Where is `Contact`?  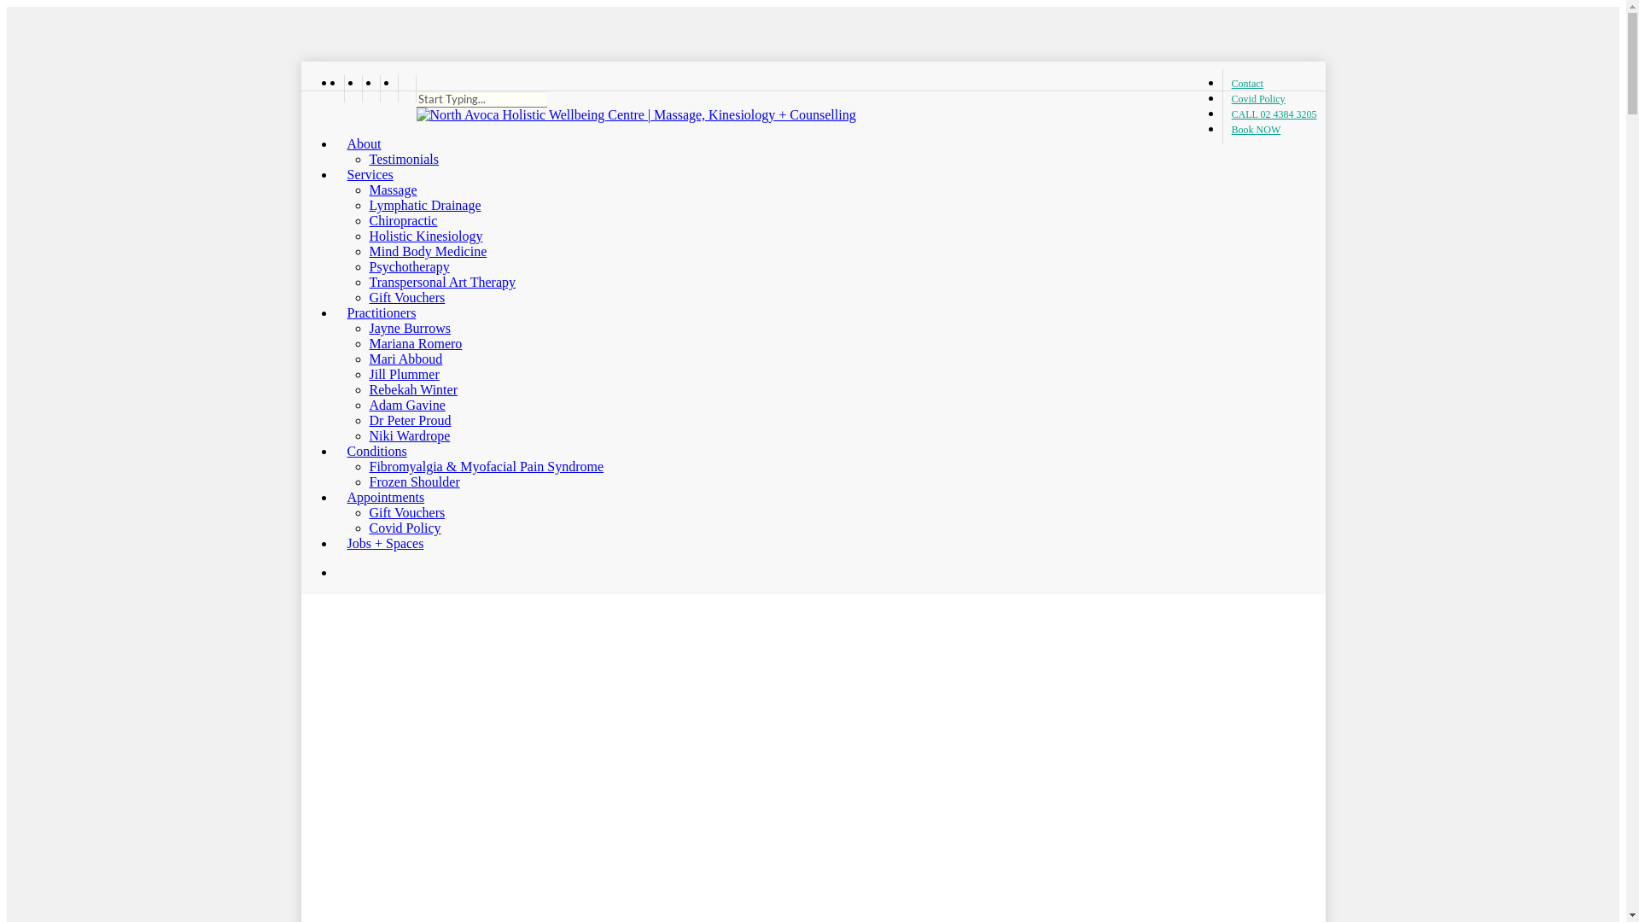 Contact is located at coordinates (1247, 84).